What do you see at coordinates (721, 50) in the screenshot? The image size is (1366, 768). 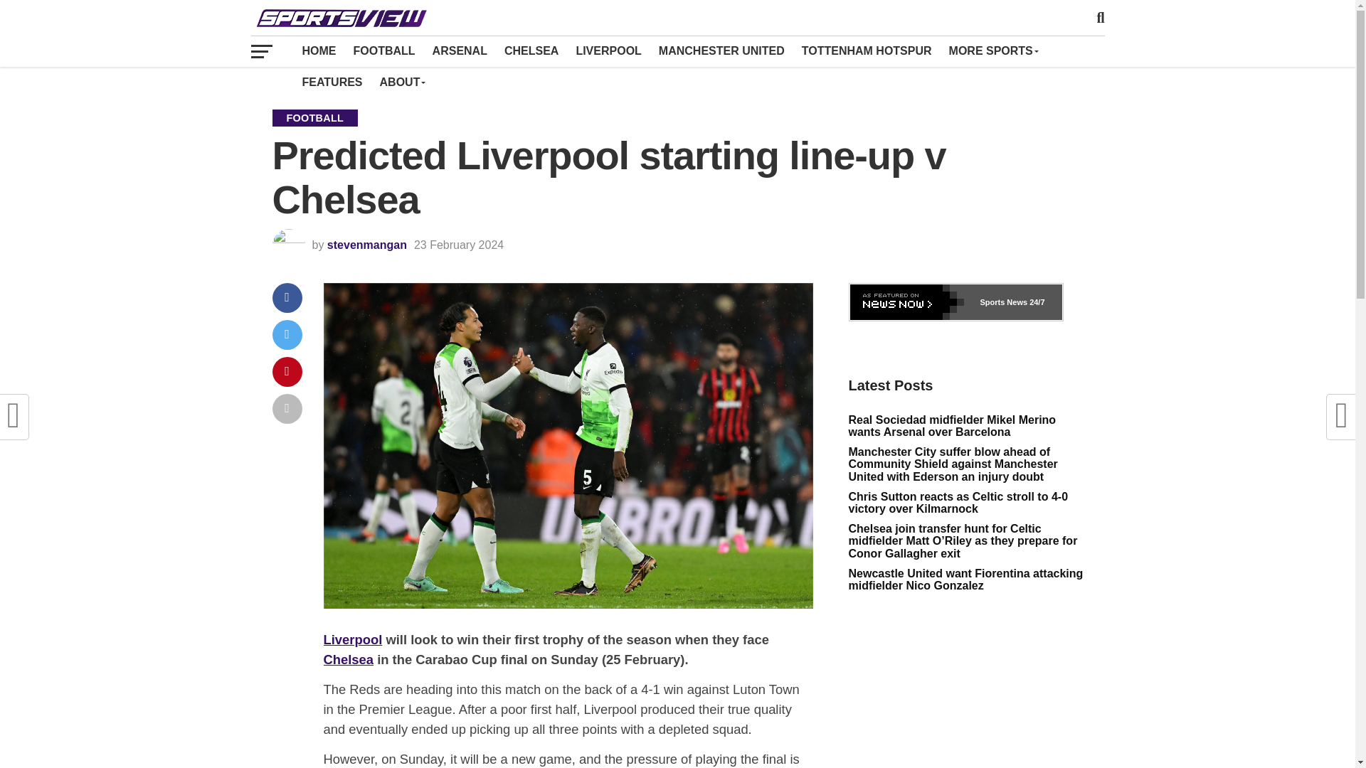 I see `MANCHESTER UNITED` at bounding box center [721, 50].